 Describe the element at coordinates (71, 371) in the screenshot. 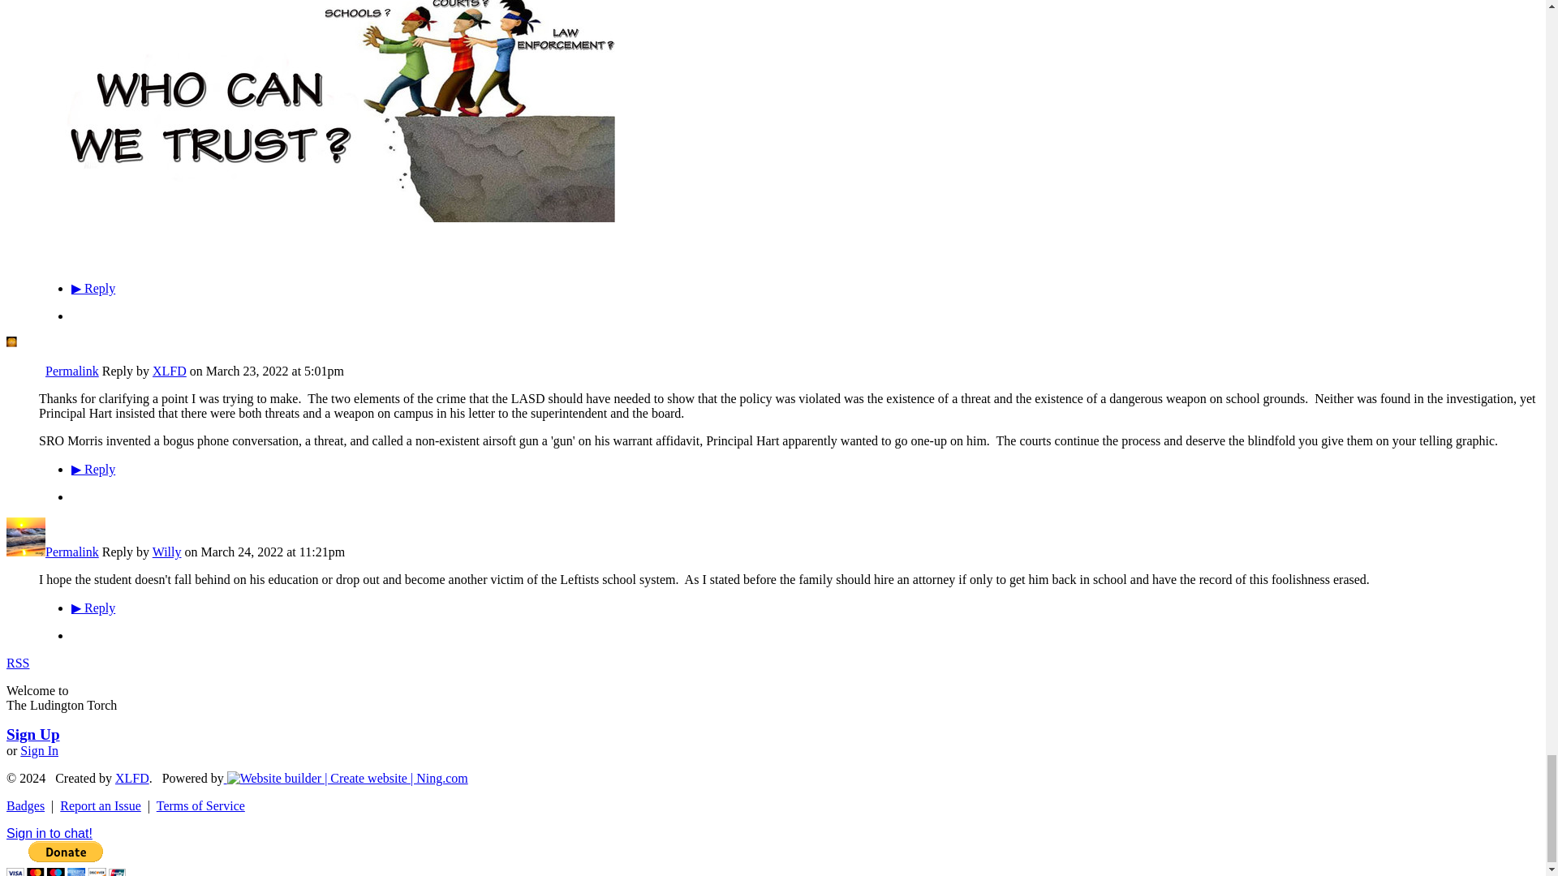

I see `Permalink to this Reply` at that location.